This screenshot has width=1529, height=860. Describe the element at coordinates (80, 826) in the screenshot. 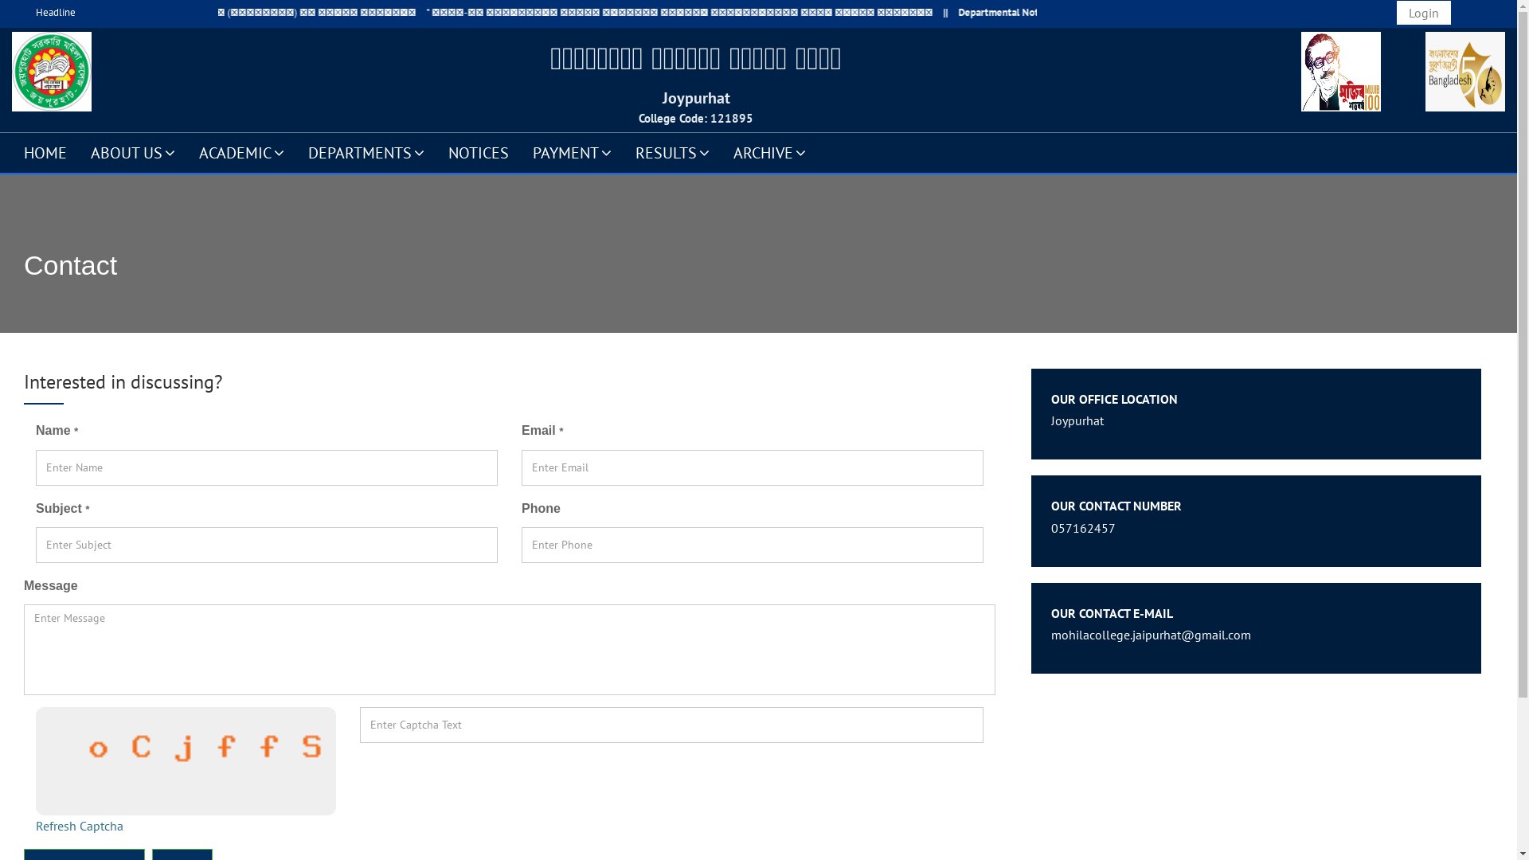

I see `Refresh Captcha` at that location.